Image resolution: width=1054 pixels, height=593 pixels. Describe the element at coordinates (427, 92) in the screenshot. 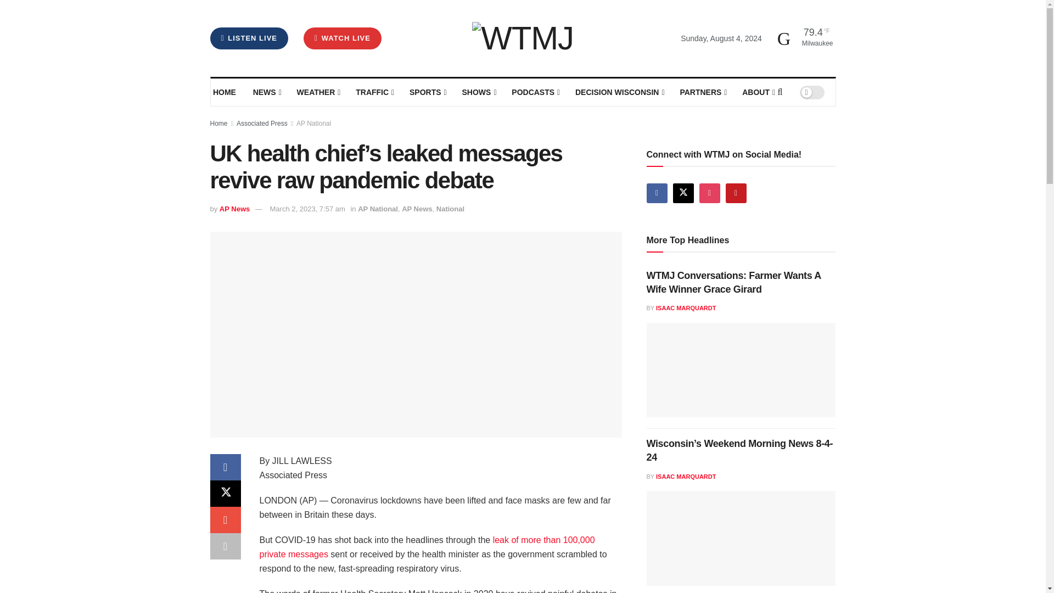

I see `SPORTS` at that location.